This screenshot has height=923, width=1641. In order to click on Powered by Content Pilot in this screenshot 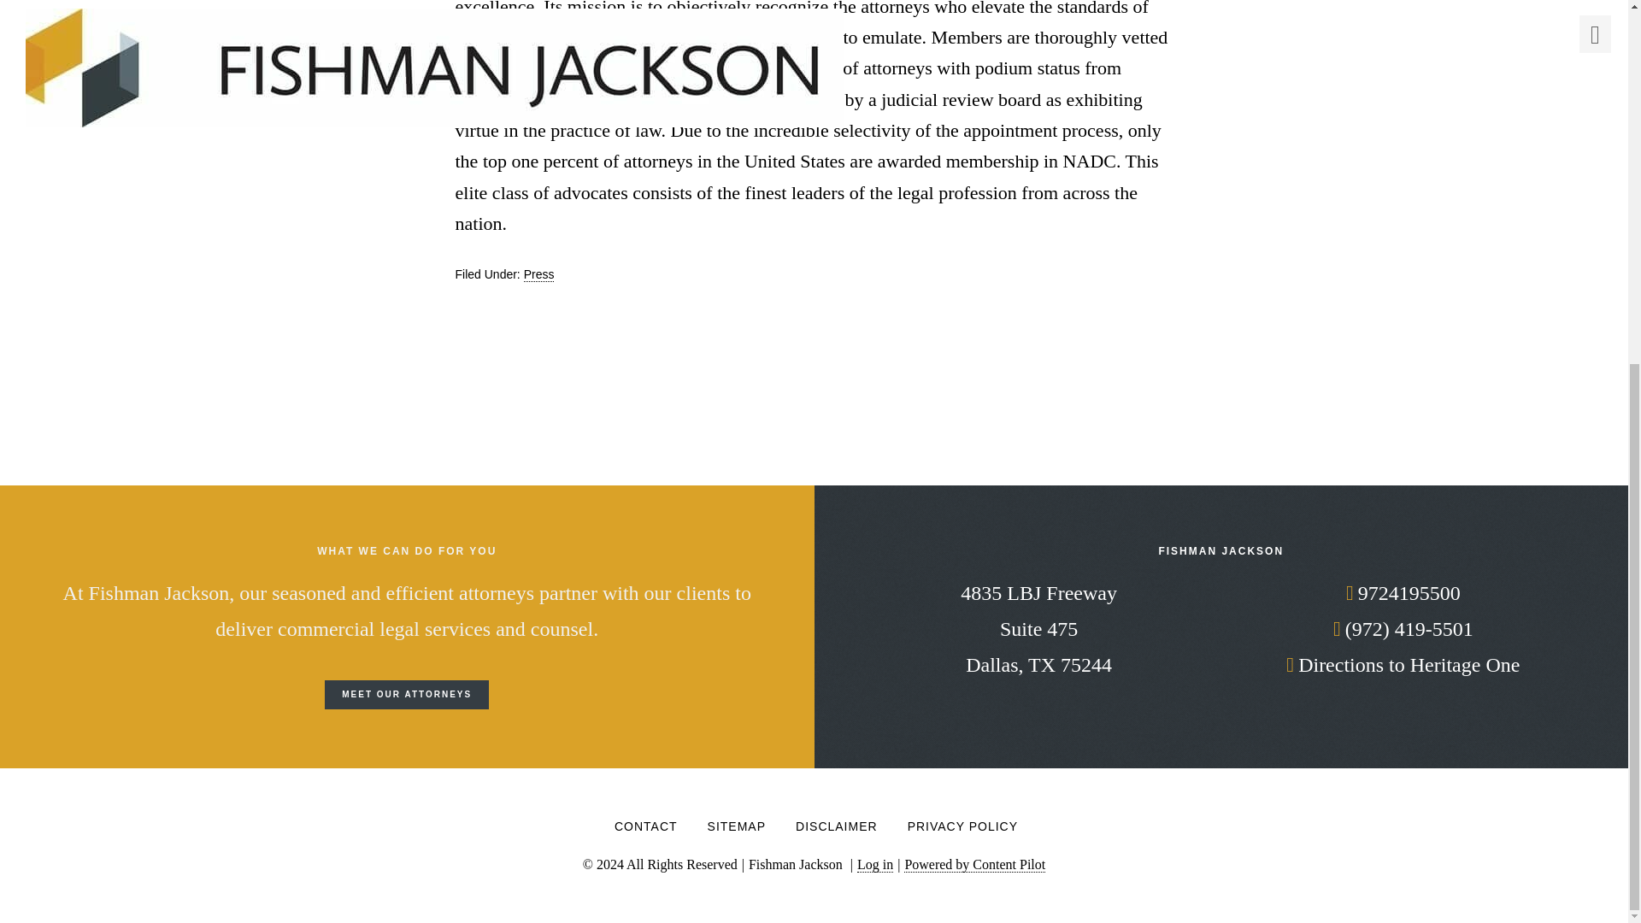, I will do `click(974, 865)`.